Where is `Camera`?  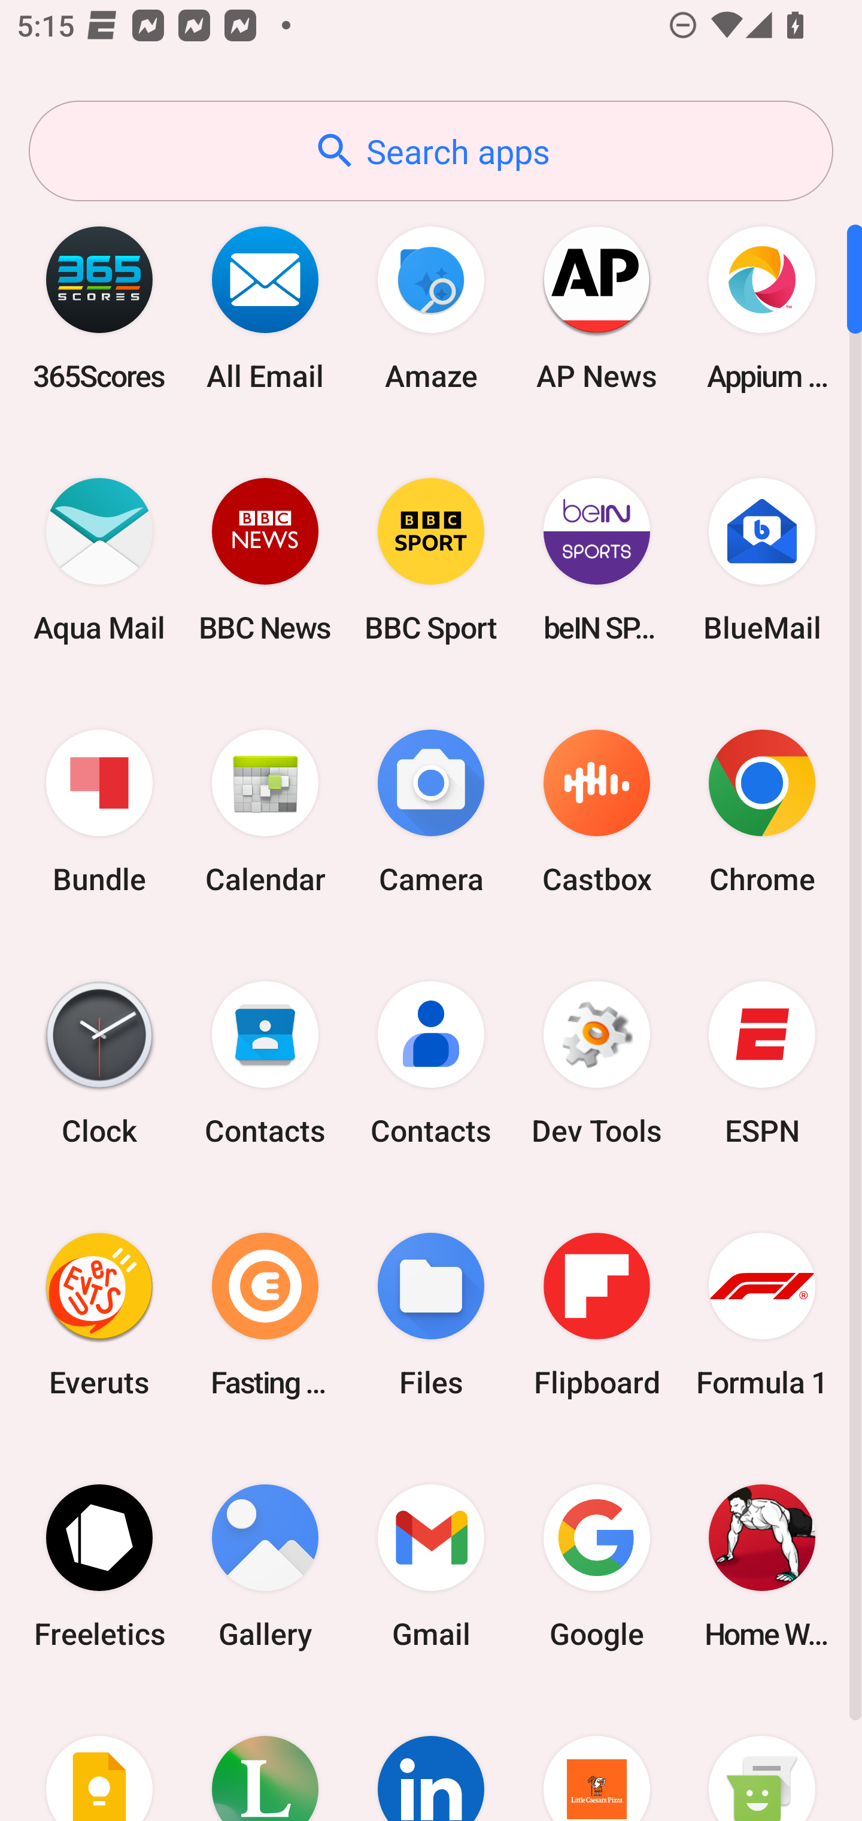 Camera is located at coordinates (431, 812).